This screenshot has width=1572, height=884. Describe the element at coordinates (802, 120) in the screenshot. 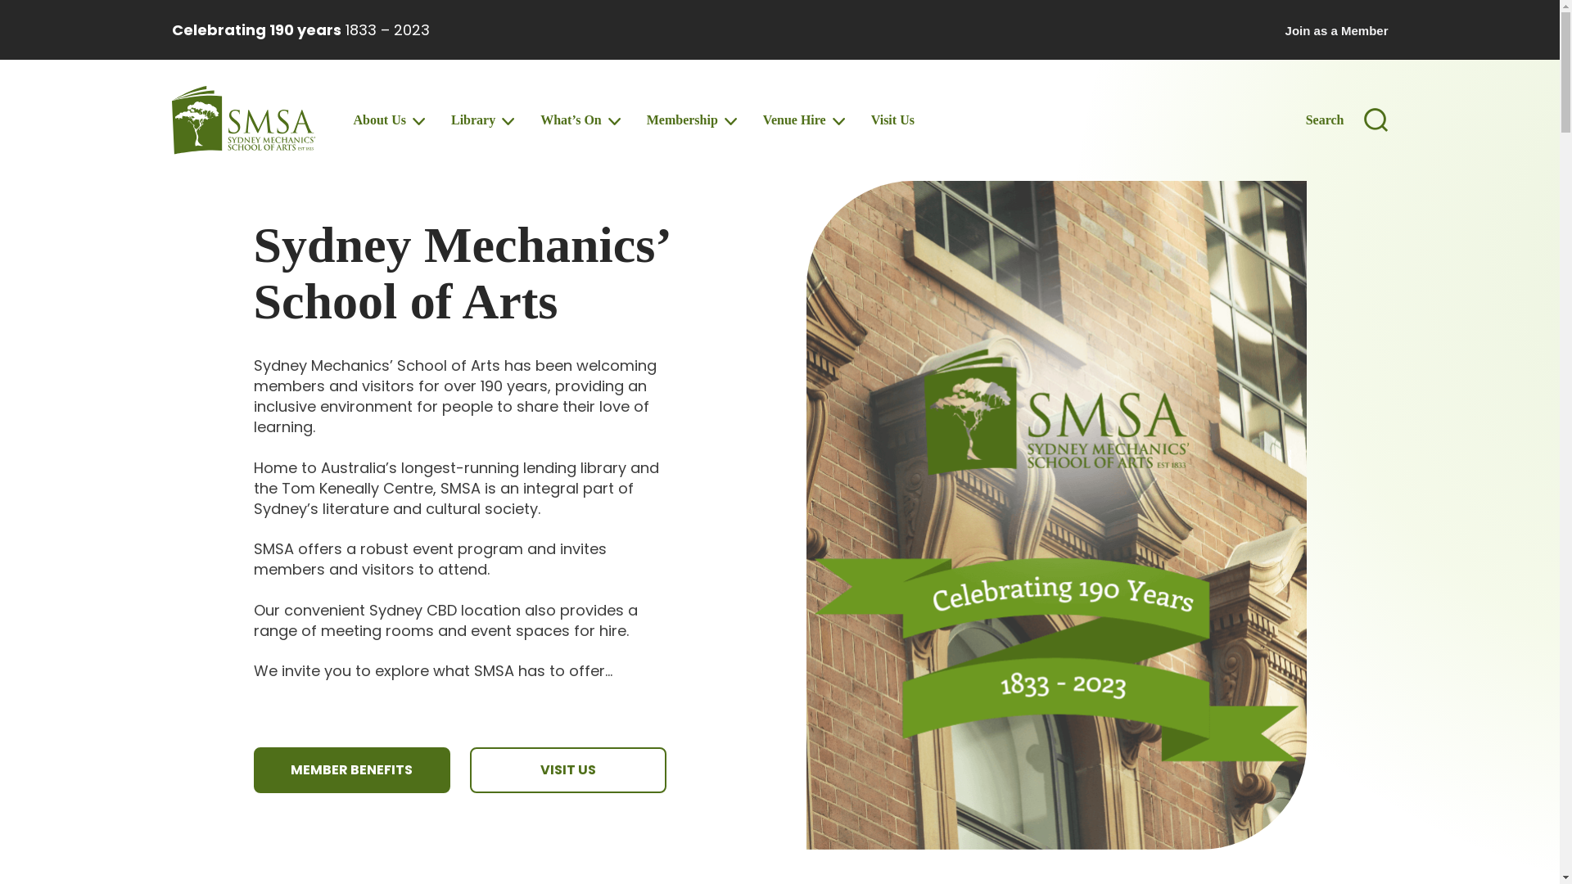

I see `Venue Hire` at that location.